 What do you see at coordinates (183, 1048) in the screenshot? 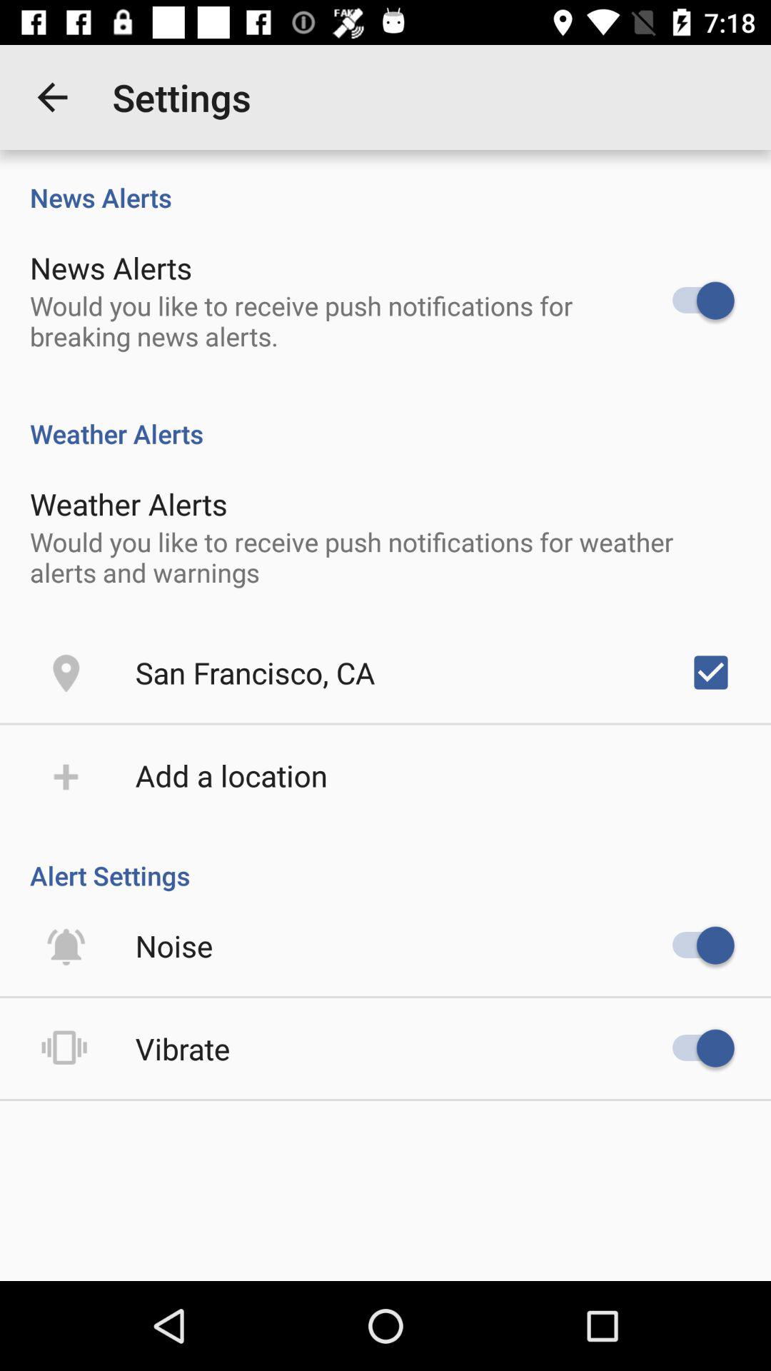
I see `launch the item below the noise item` at bounding box center [183, 1048].